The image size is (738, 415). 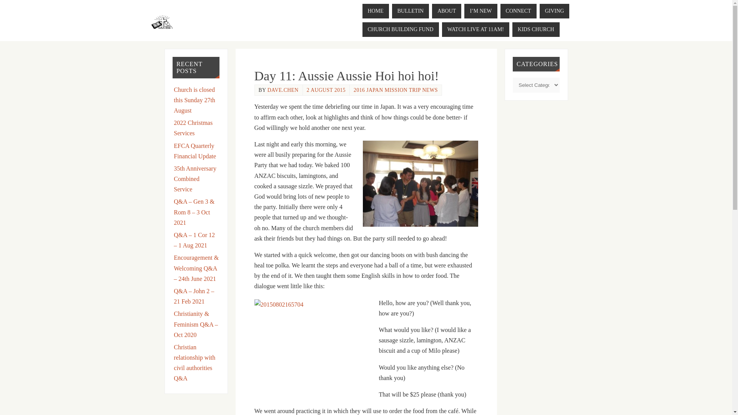 What do you see at coordinates (194, 100) in the screenshot?
I see `Church is closed this Sunday 27th August` at bounding box center [194, 100].